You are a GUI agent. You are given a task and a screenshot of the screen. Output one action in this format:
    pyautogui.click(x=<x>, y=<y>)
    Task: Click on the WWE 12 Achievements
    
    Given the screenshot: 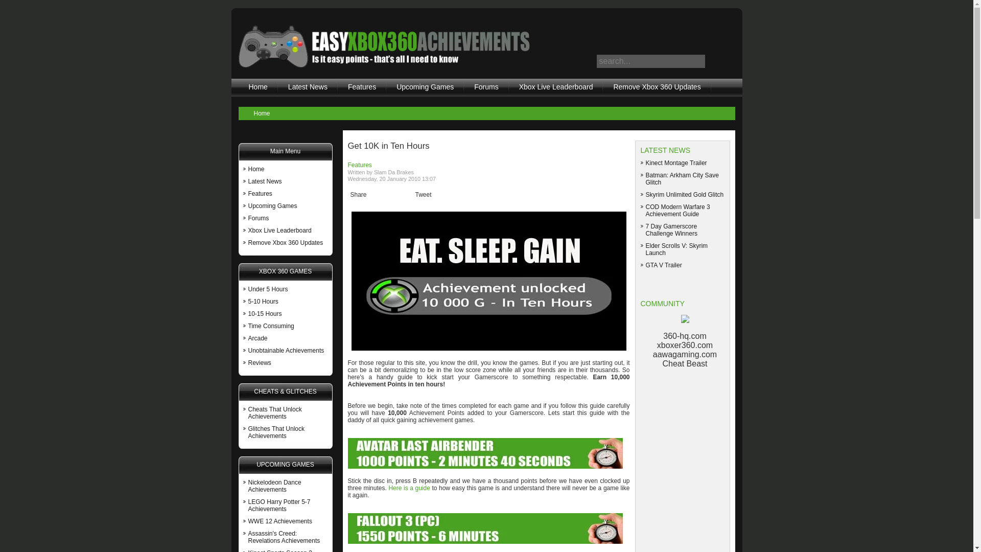 What is the action you would take?
    pyautogui.click(x=280, y=521)
    